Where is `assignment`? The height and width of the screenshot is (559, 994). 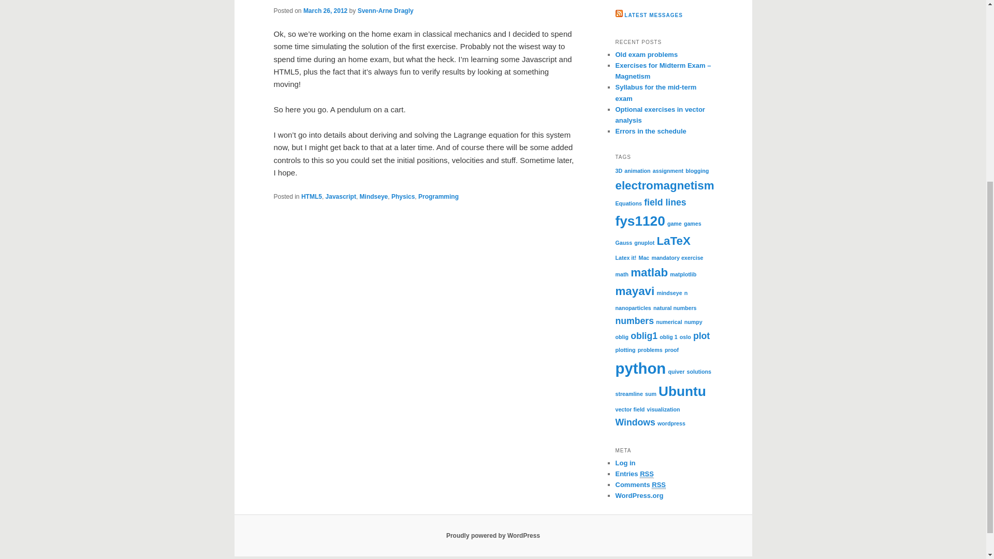
assignment is located at coordinates (668, 170).